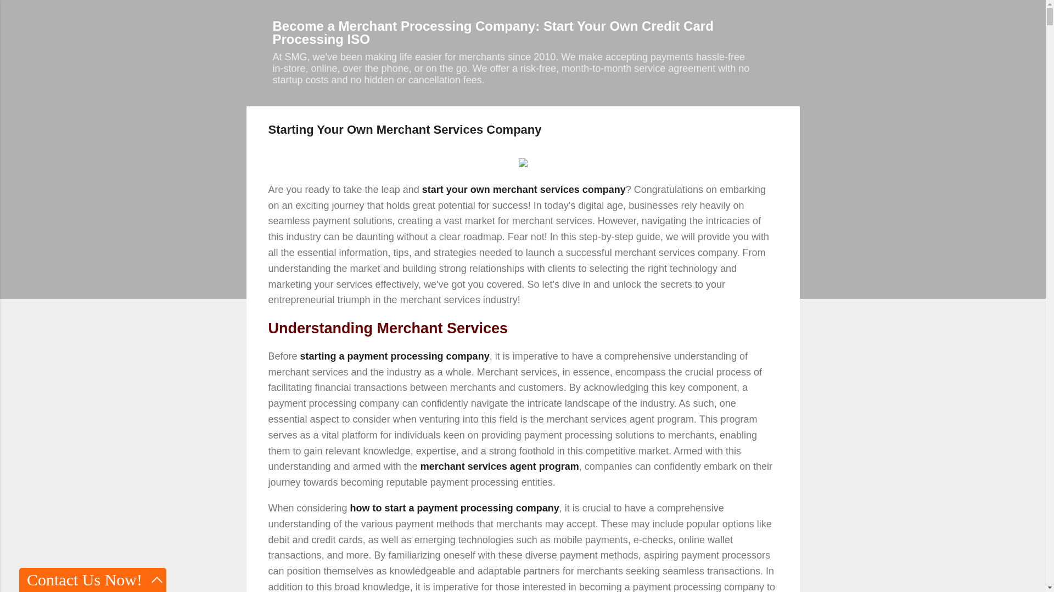 This screenshot has width=1054, height=592. Describe the element at coordinates (455, 508) in the screenshot. I see `how to start a payment processing company` at that location.